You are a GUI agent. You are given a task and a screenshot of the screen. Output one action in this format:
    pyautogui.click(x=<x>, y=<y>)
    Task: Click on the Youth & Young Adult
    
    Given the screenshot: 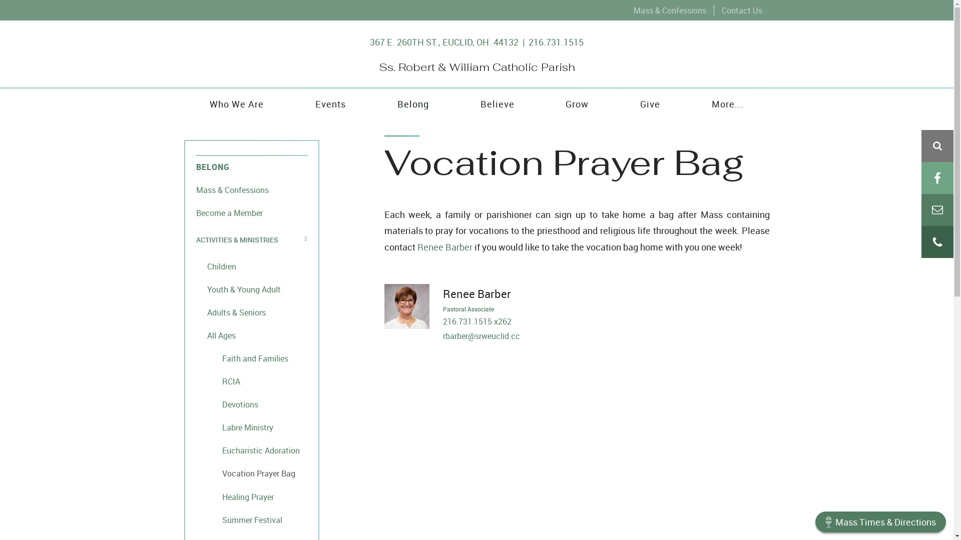 What is the action you would take?
    pyautogui.click(x=252, y=289)
    